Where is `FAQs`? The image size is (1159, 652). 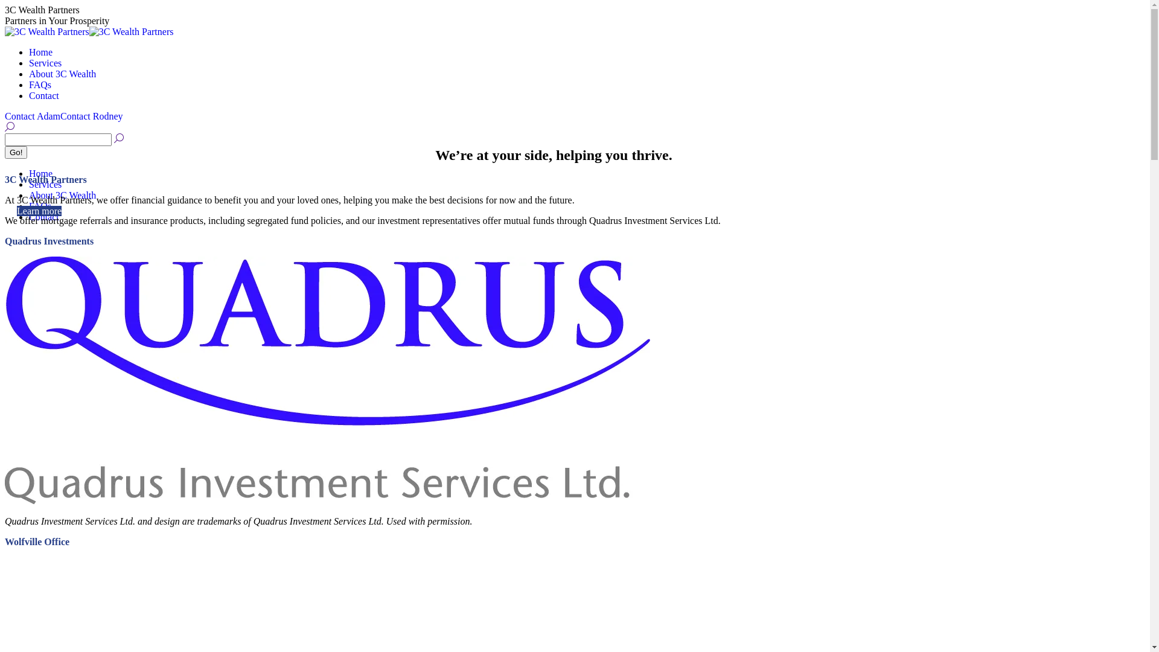 FAQs is located at coordinates (40, 85).